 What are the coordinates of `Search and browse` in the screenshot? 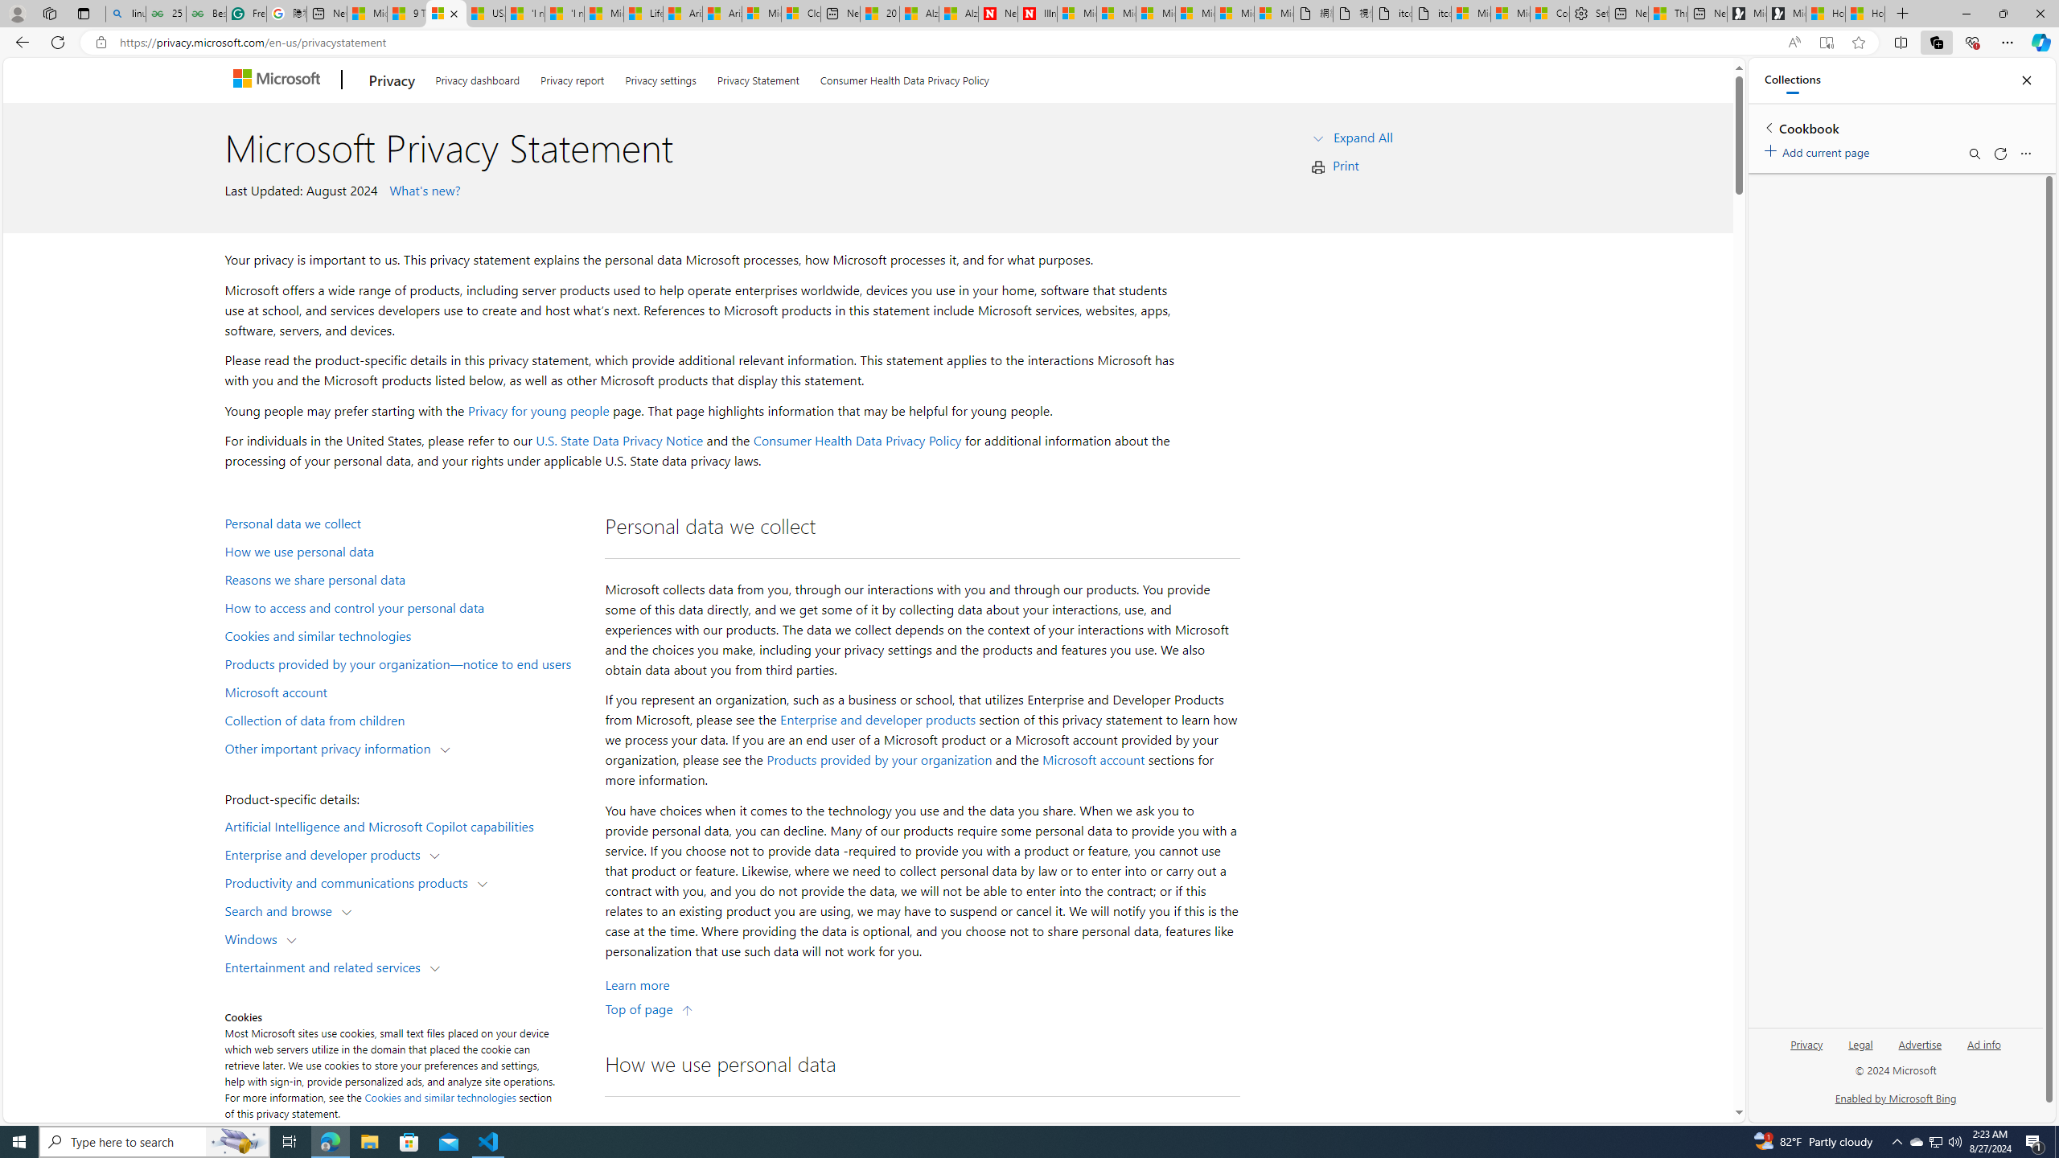 It's located at (282, 910).